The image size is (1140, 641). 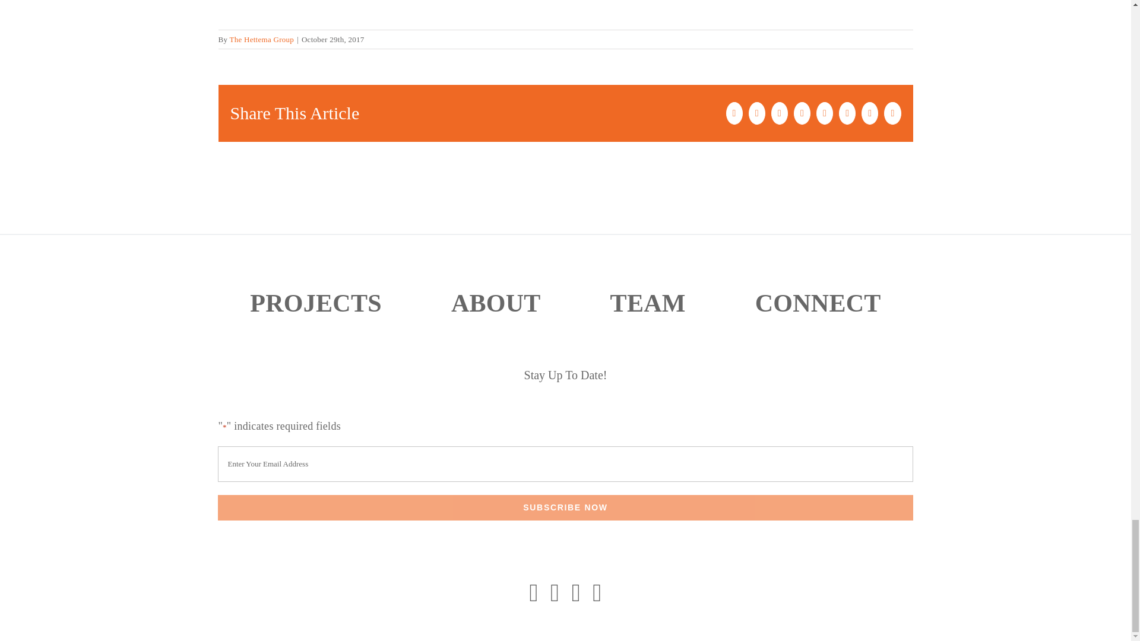 What do you see at coordinates (818, 304) in the screenshot?
I see `CONNECT` at bounding box center [818, 304].